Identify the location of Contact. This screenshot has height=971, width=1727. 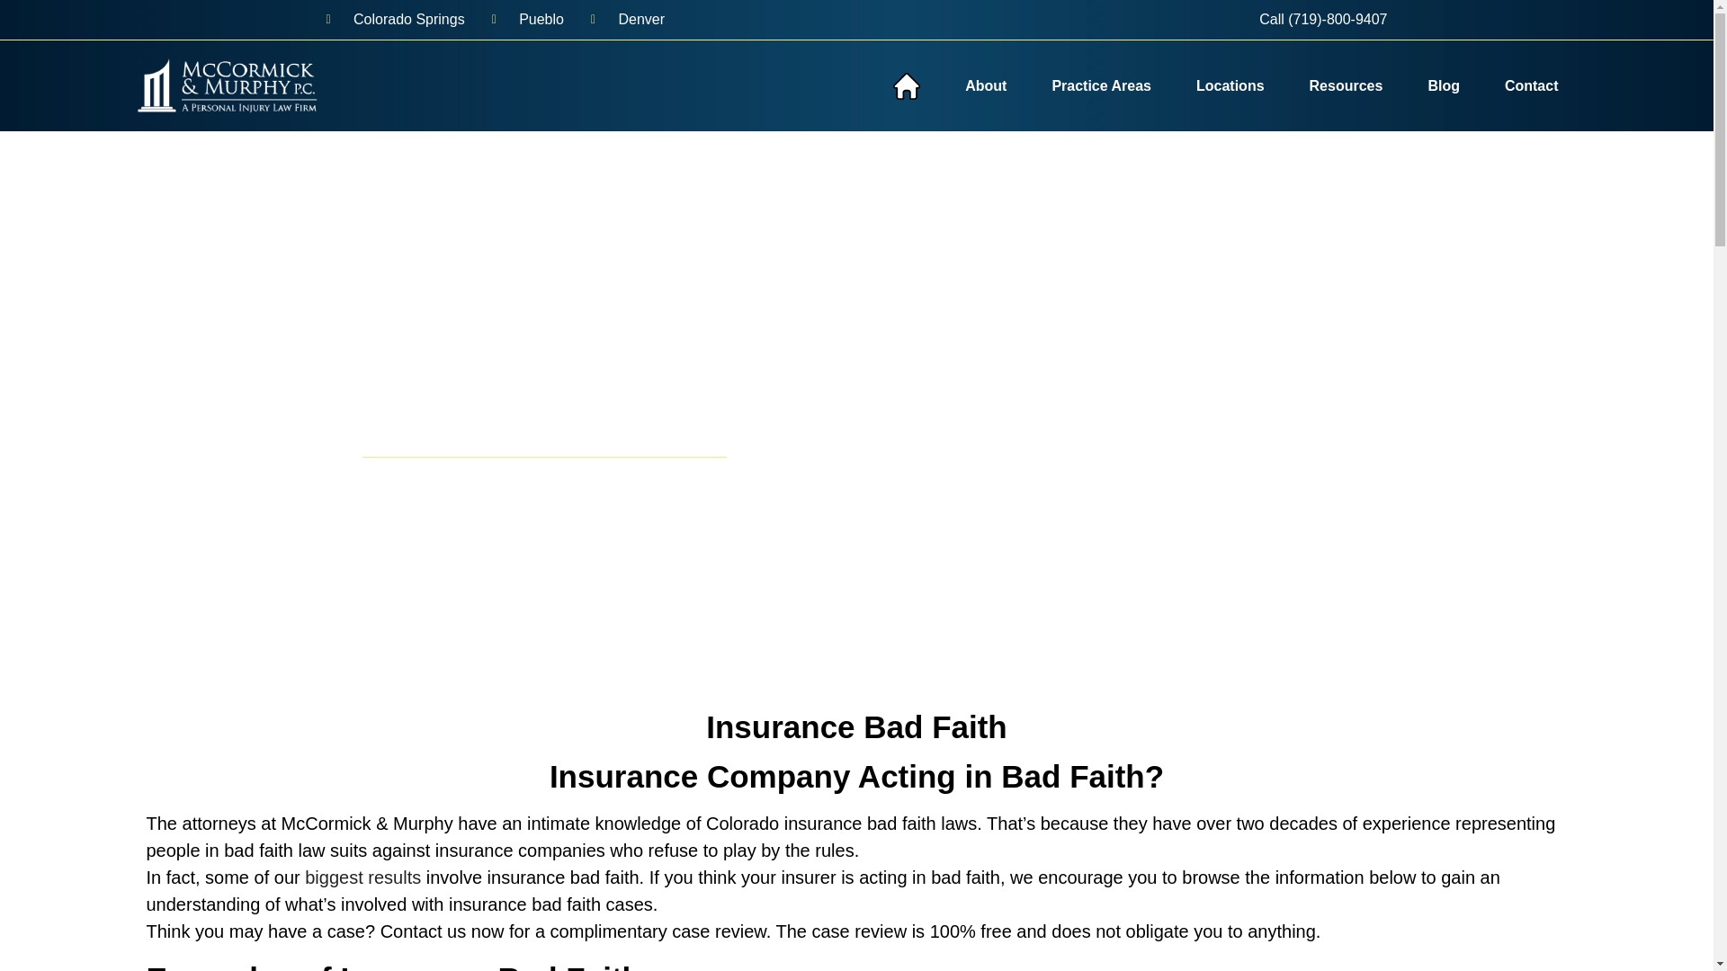
(1531, 86).